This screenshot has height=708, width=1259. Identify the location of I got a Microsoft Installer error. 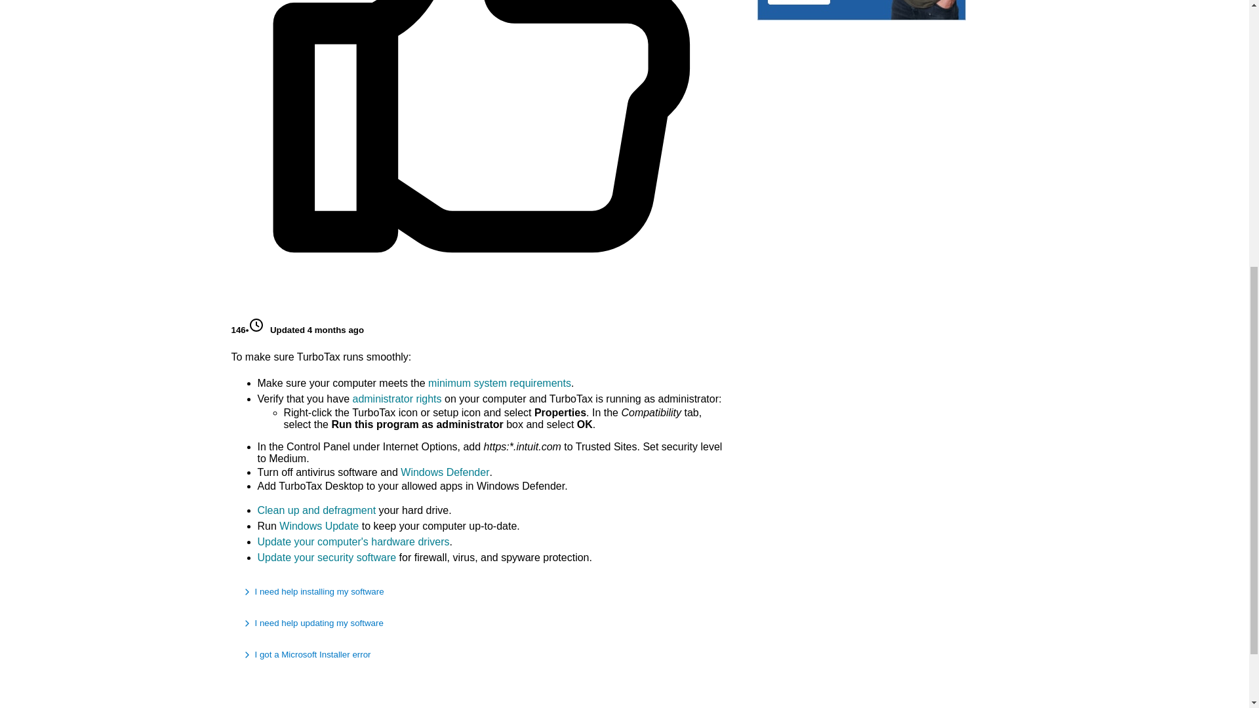
(481, 654).